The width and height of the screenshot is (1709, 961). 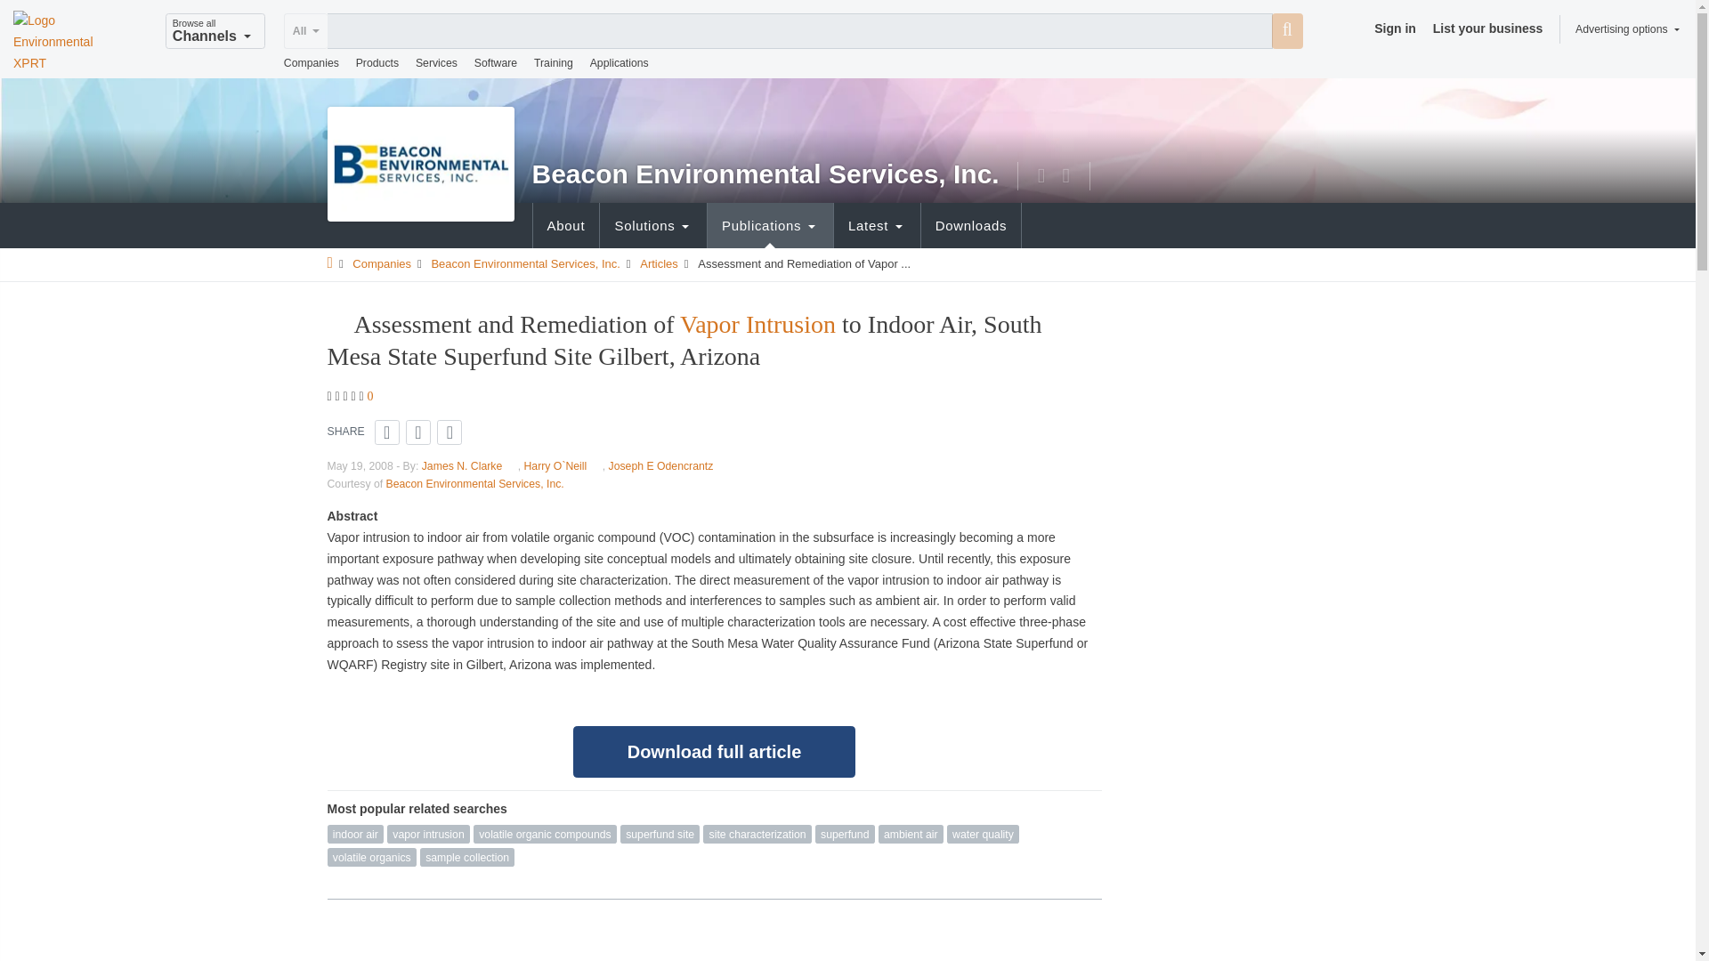 I want to click on Beacon Environmental Services, Inc., so click(x=421, y=164).